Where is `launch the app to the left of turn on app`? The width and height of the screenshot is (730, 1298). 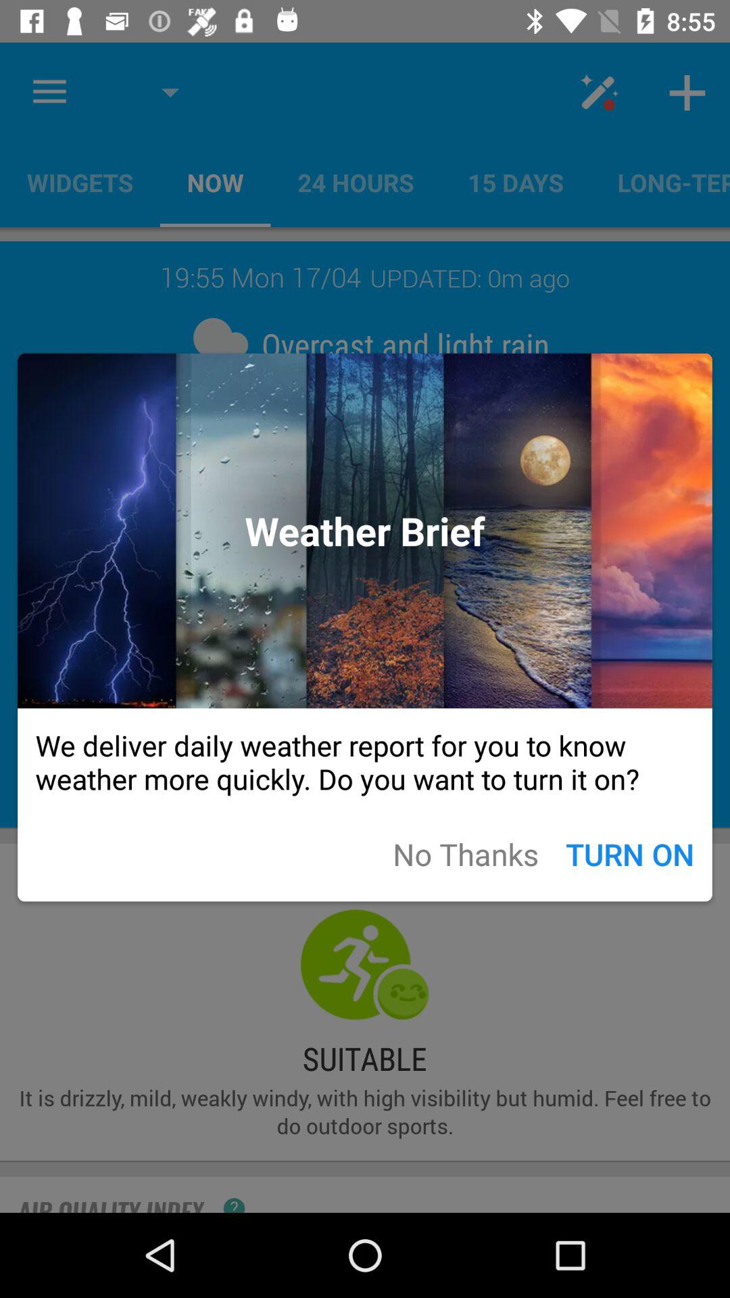
launch the app to the left of turn on app is located at coordinates (466, 853).